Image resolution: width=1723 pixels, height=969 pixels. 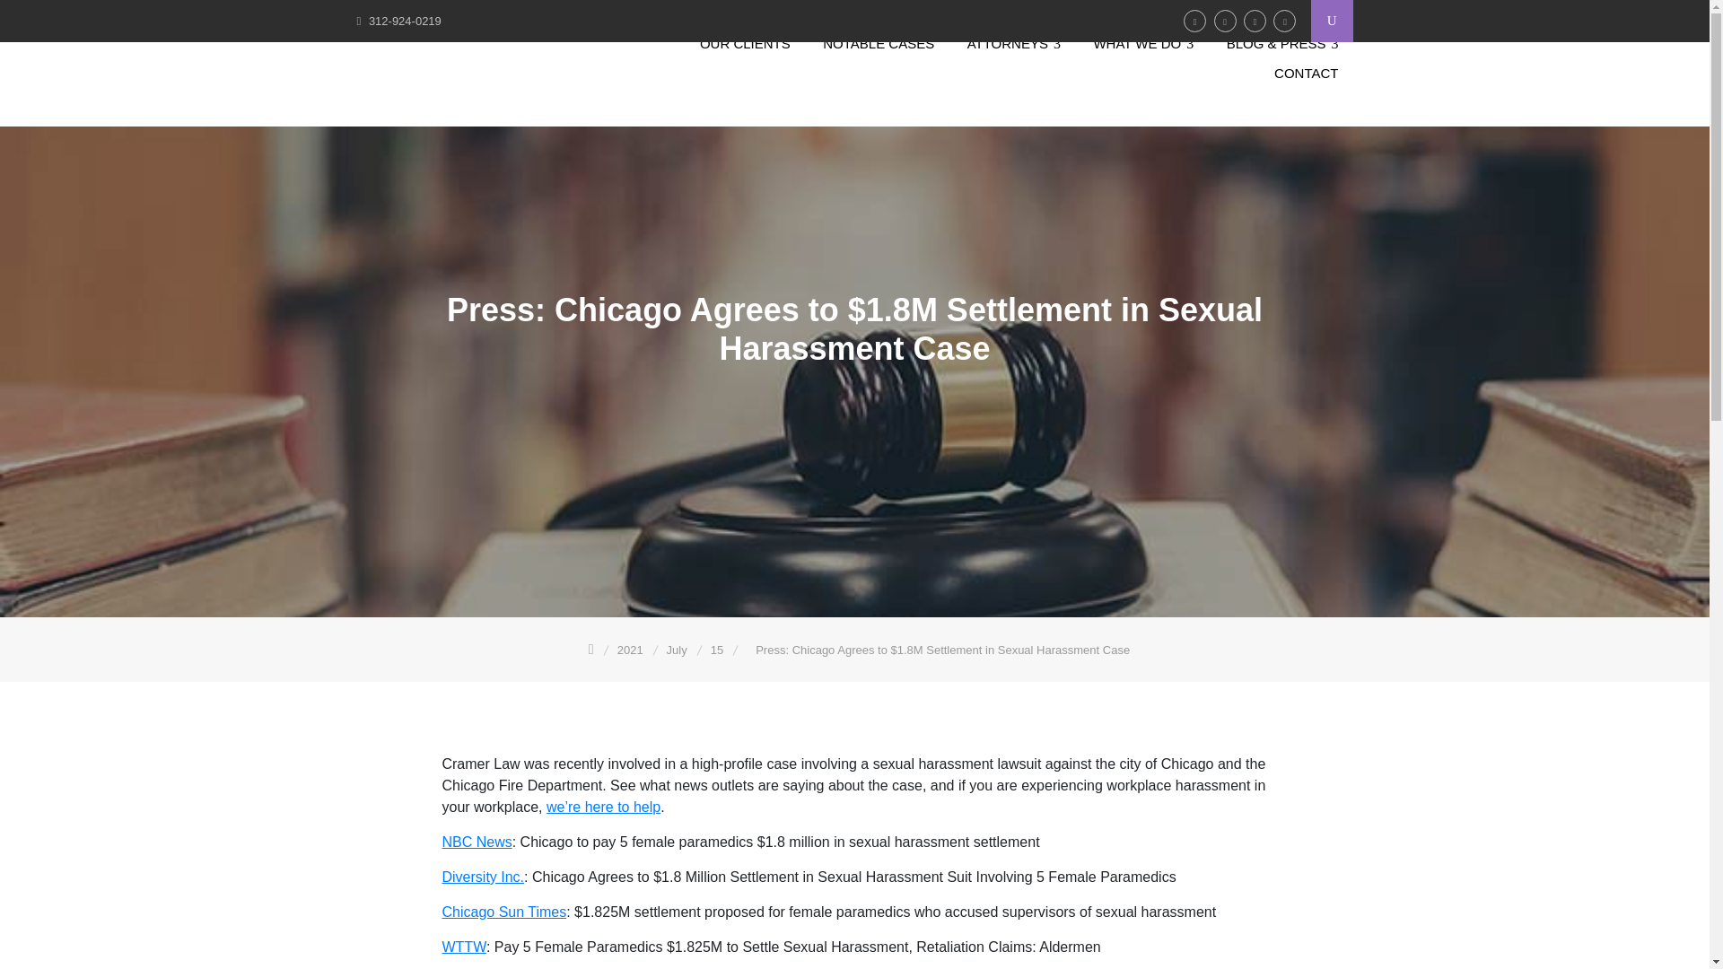 What do you see at coordinates (57, 18) in the screenshot?
I see `Search` at bounding box center [57, 18].